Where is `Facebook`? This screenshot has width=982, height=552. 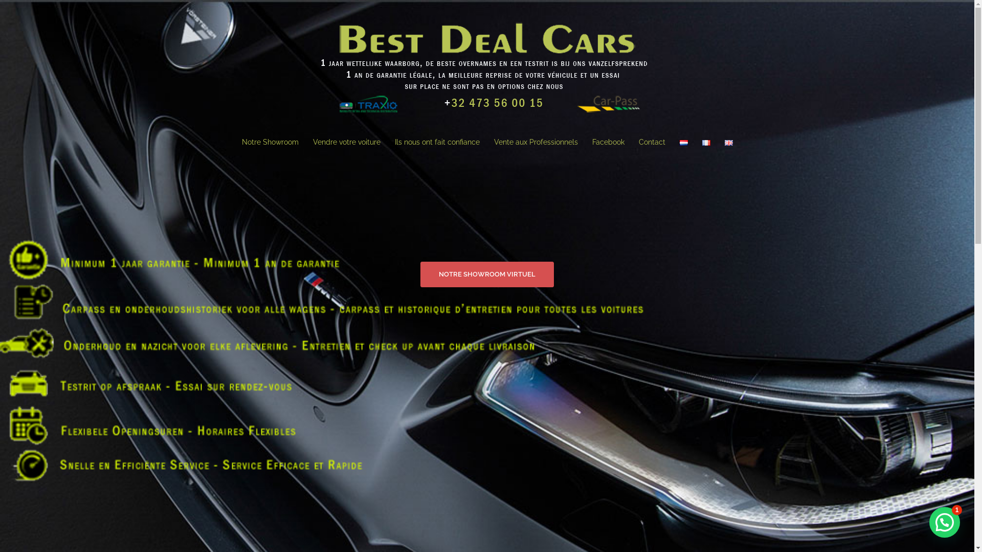 Facebook is located at coordinates (609, 143).